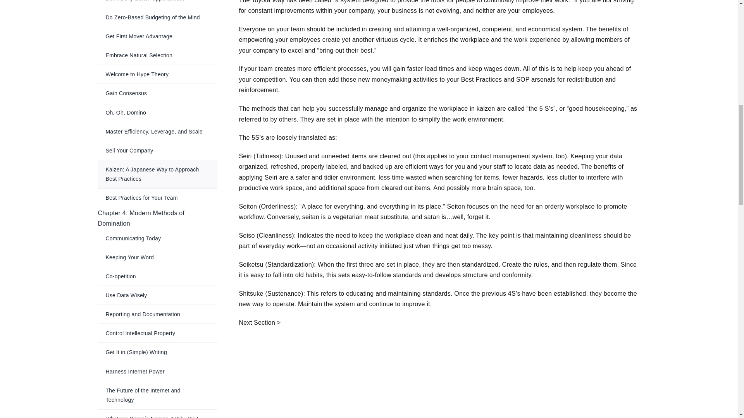 This screenshot has width=744, height=418. I want to click on Master Efficiency, Leverage, and Scale, so click(157, 132).